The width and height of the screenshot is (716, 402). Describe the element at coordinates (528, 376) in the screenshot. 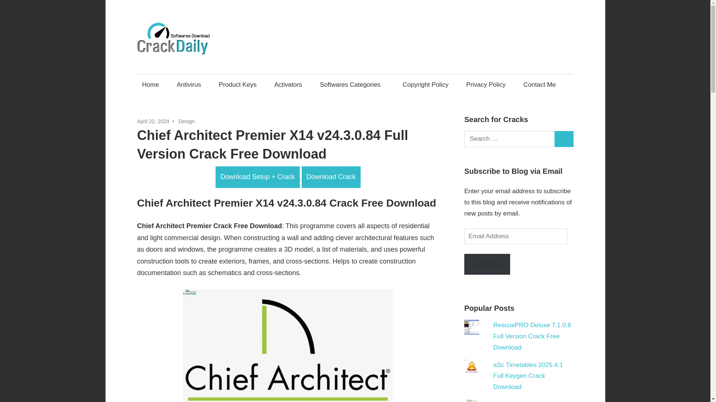

I see `aSc Timetables 2025.4.1 Full Keygen Crack Download` at that location.